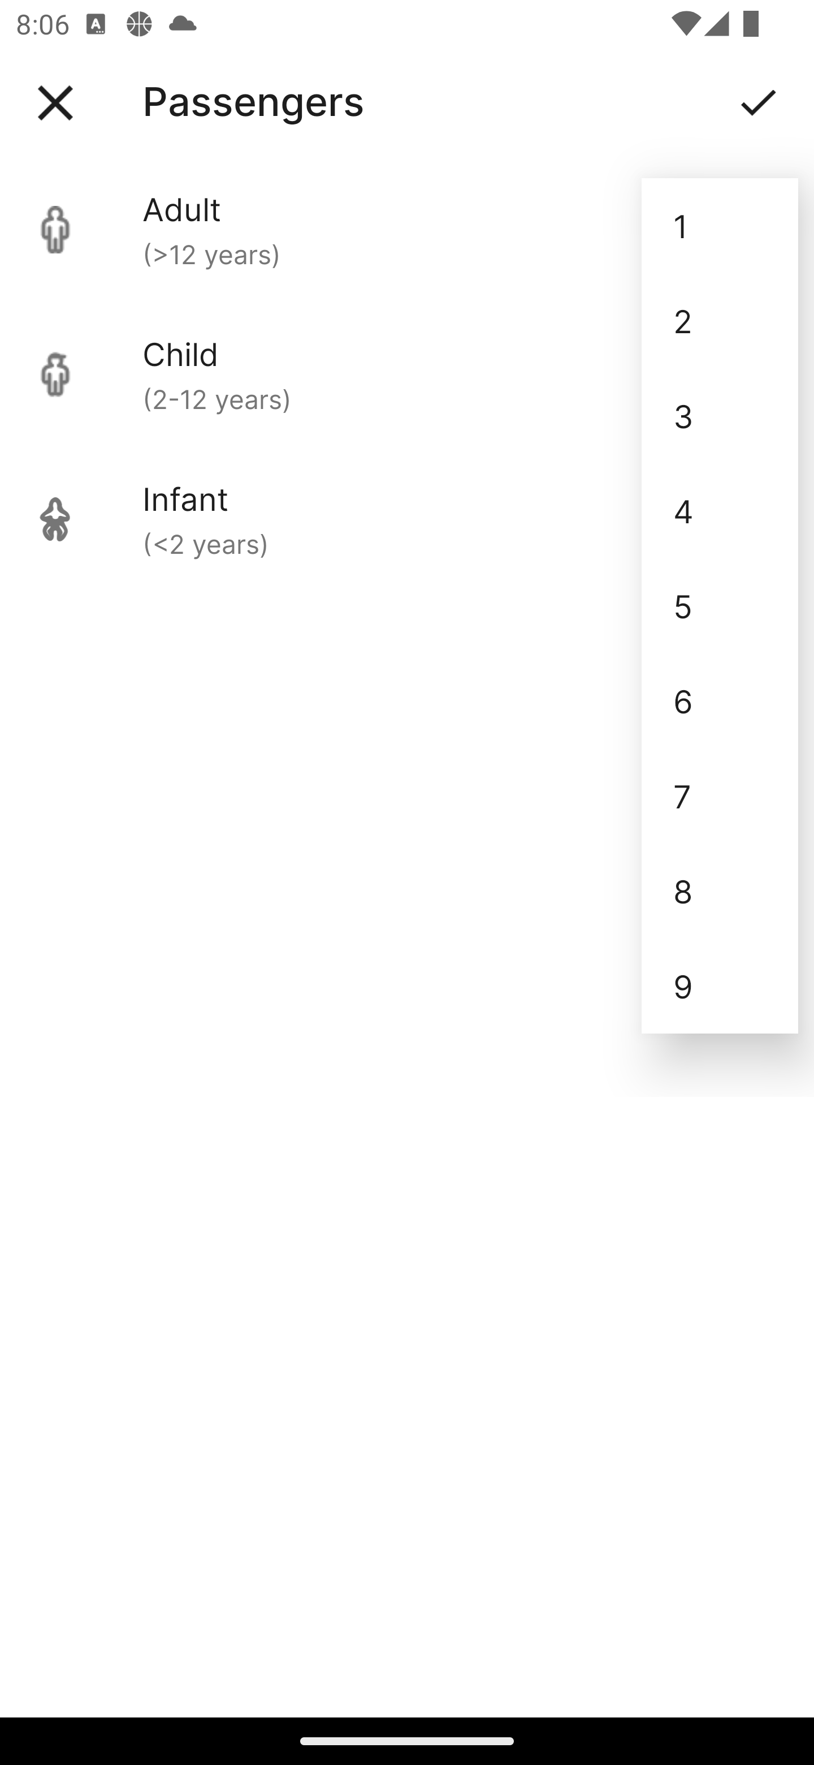 The height and width of the screenshot is (1765, 814). What do you see at coordinates (720, 891) in the screenshot?
I see `8` at bounding box center [720, 891].